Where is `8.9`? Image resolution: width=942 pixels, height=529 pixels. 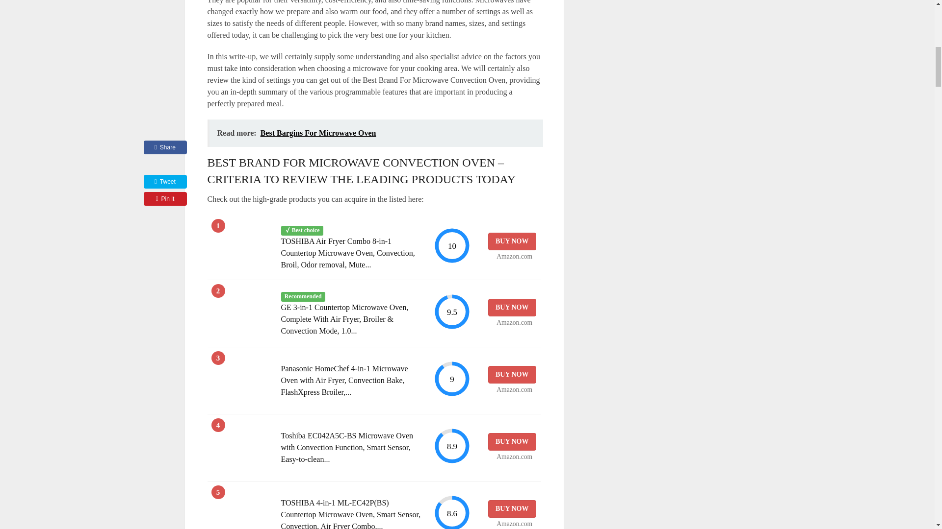
8.9 is located at coordinates (451, 446).